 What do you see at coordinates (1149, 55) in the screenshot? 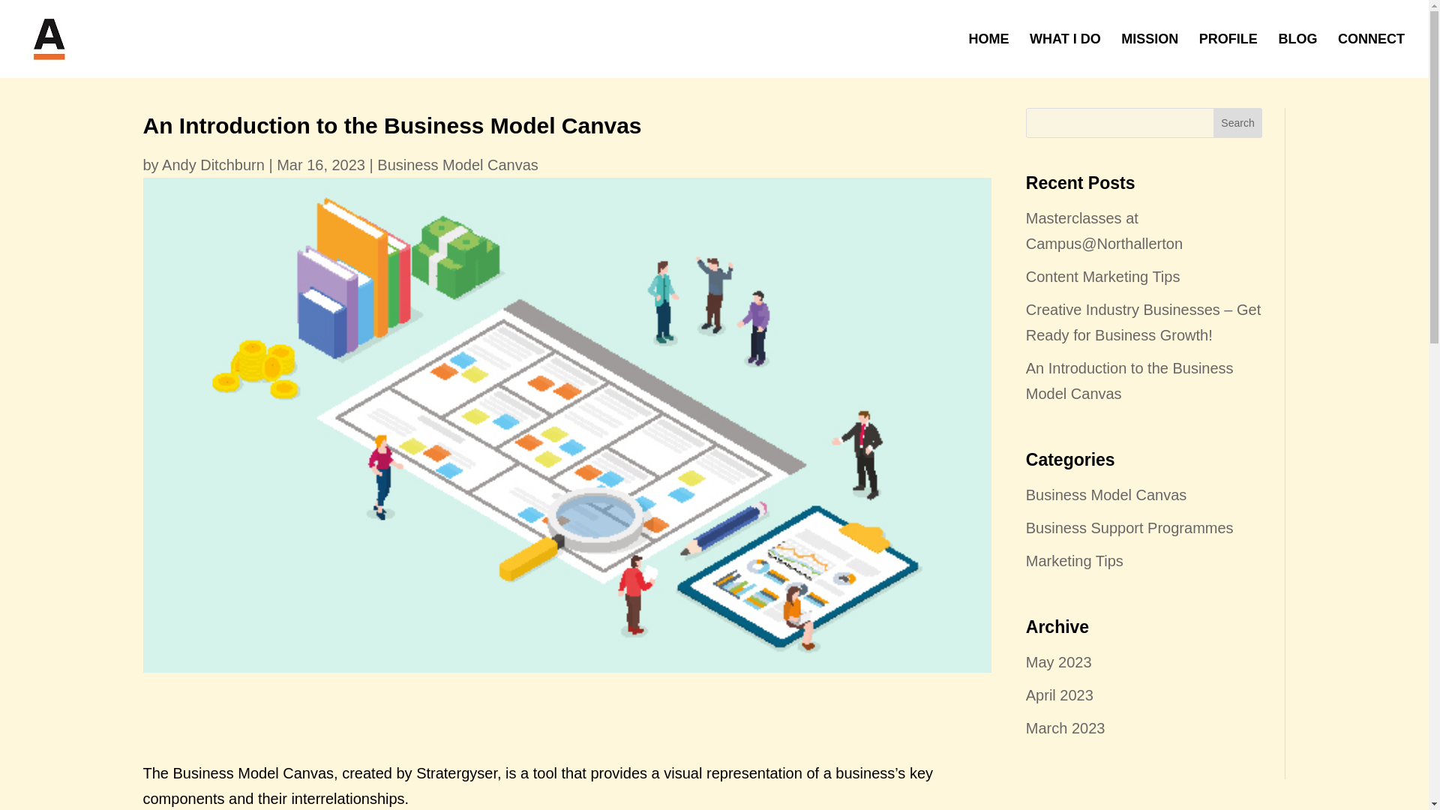
I see `MISSION` at bounding box center [1149, 55].